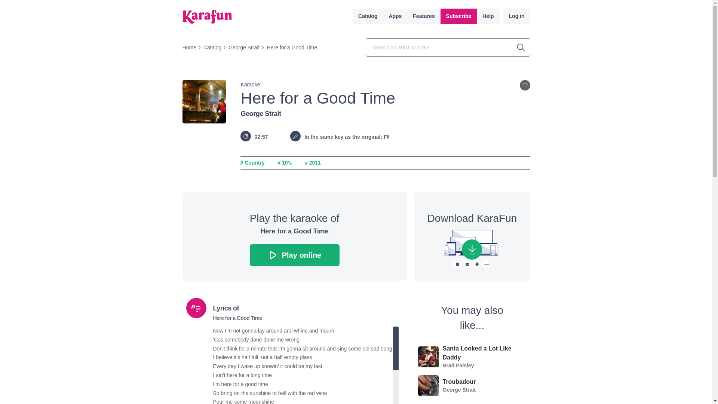  Describe the element at coordinates (472, 250) in the screenshot. I see `Download KaraFun` at that location.